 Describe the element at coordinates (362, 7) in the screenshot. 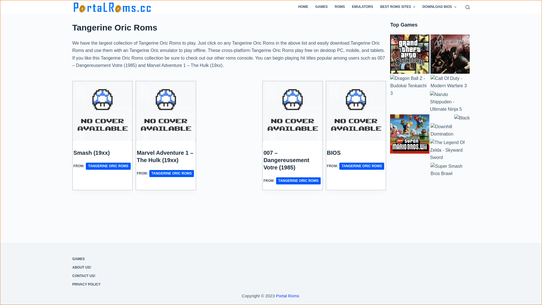

I see `EMULATORS` at that location.